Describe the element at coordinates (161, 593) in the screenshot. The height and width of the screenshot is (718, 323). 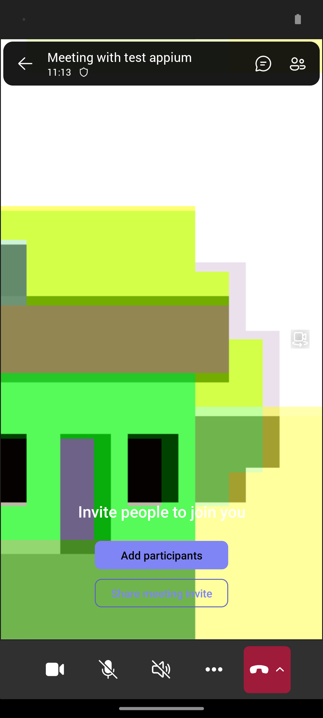
I see `Share meeting invite` at that location.